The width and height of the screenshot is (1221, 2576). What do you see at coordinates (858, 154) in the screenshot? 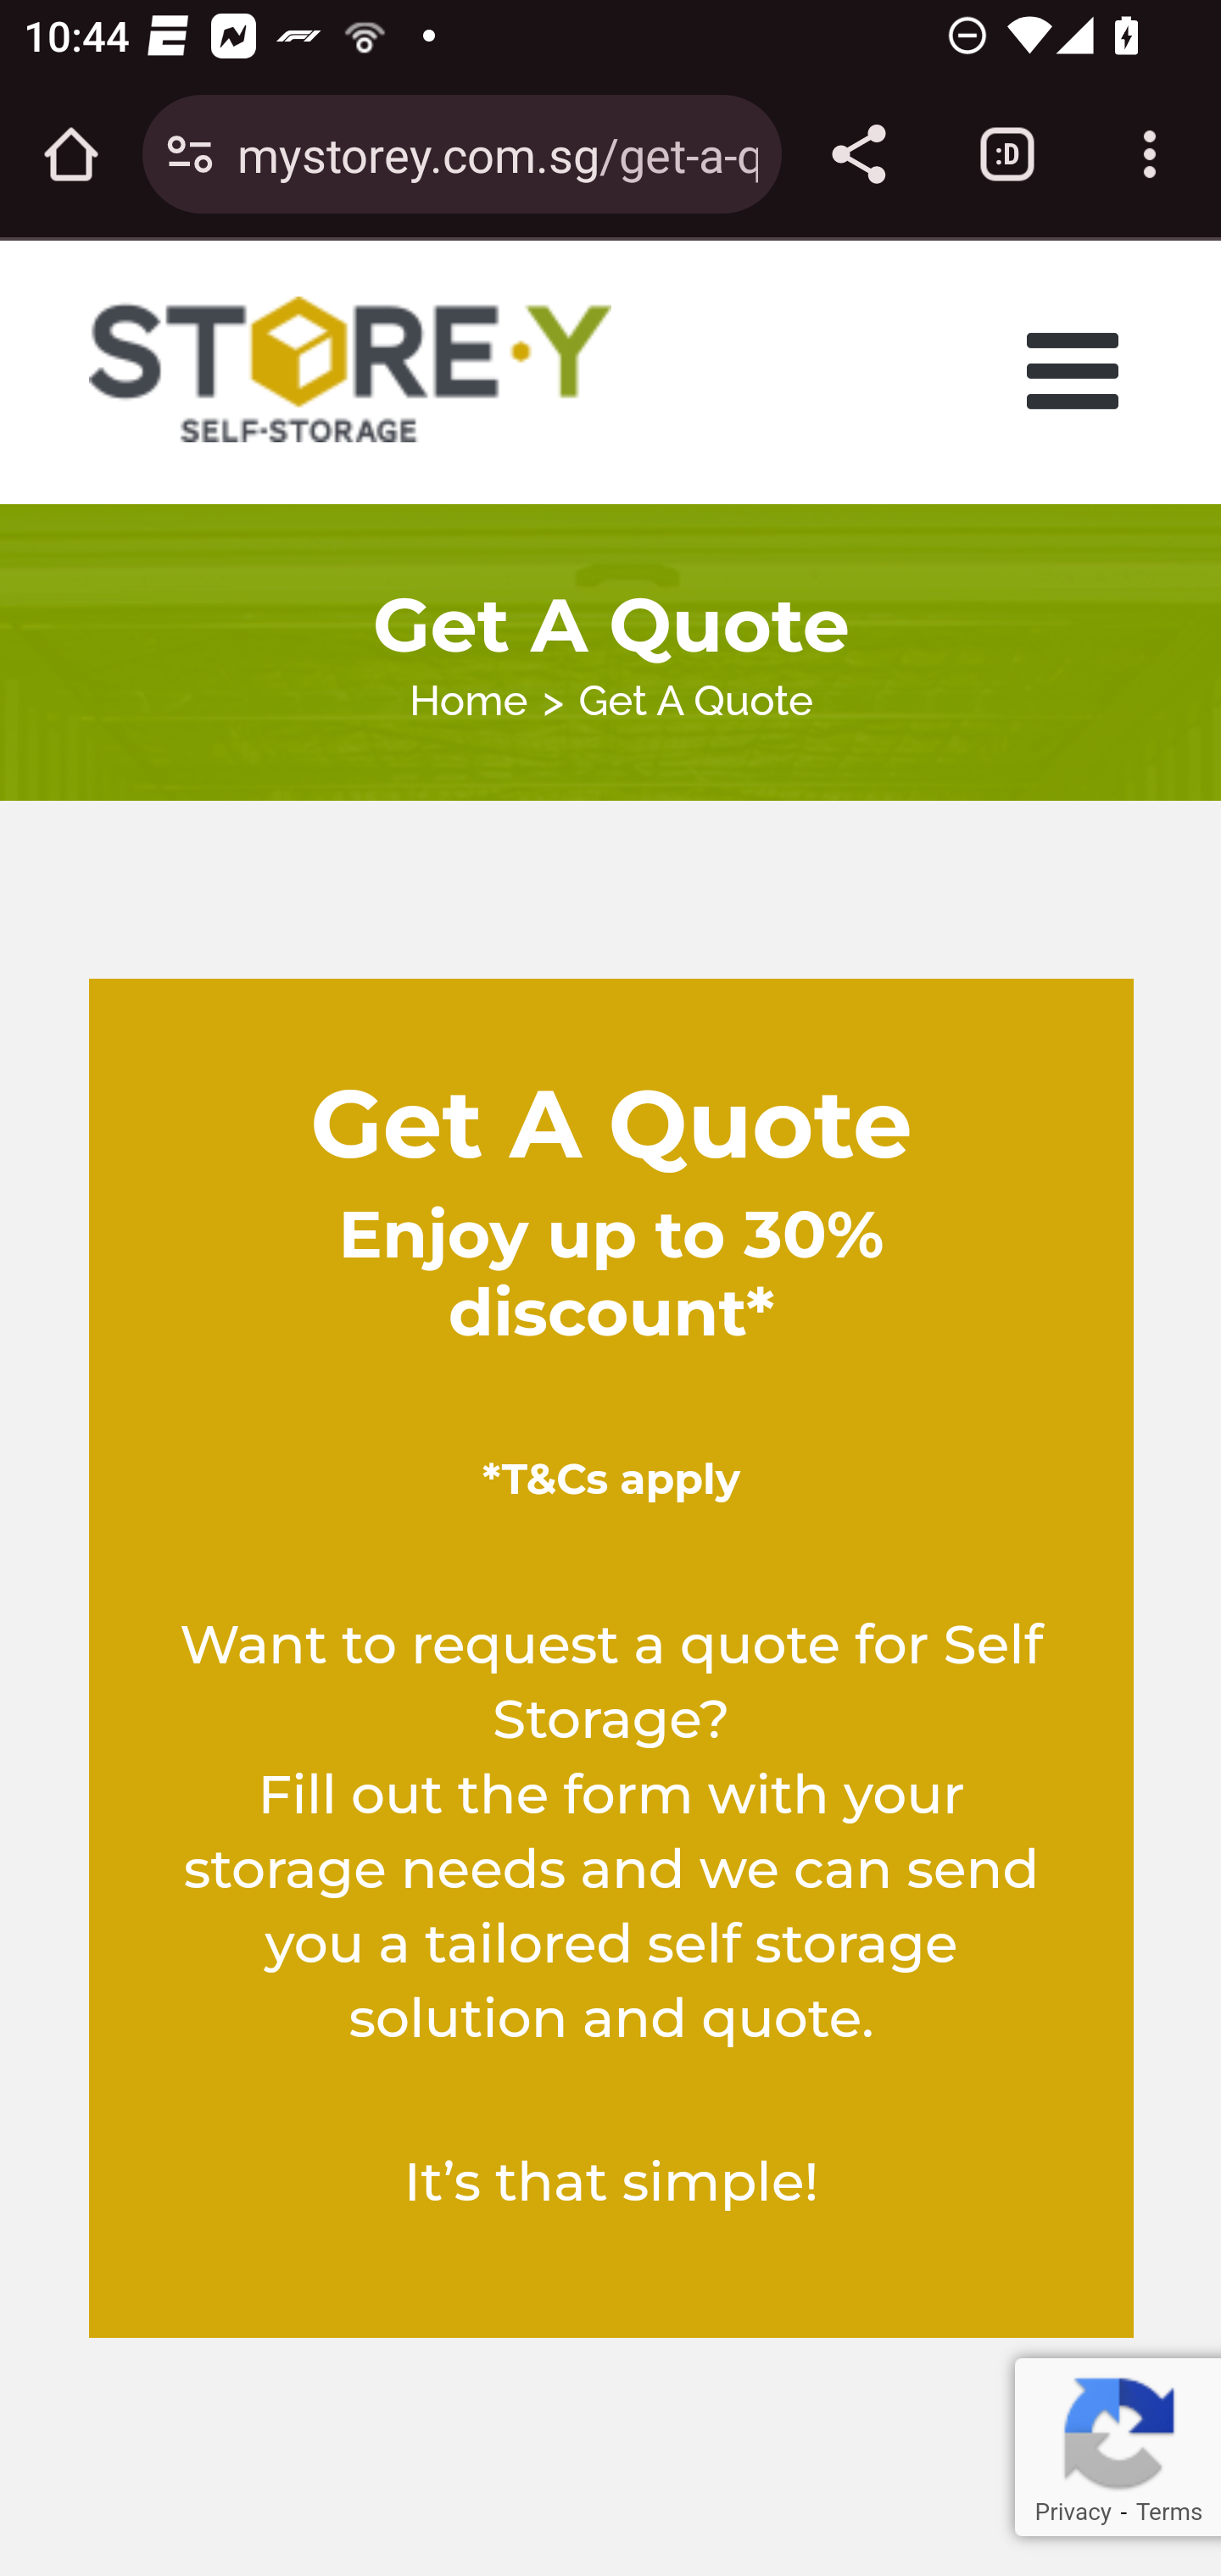
I see `Share` at bounding box center [858, 154].